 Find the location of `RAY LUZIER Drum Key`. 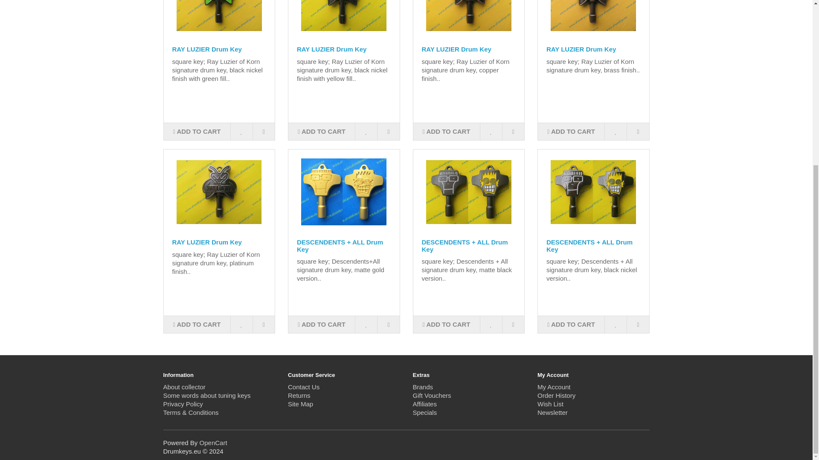

RAY LUZIER Drum Key is located at coordinates (593, 21).